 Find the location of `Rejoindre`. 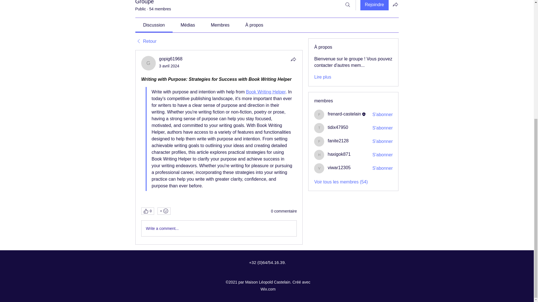

Rejoindre is located at coordinates (374, 5).